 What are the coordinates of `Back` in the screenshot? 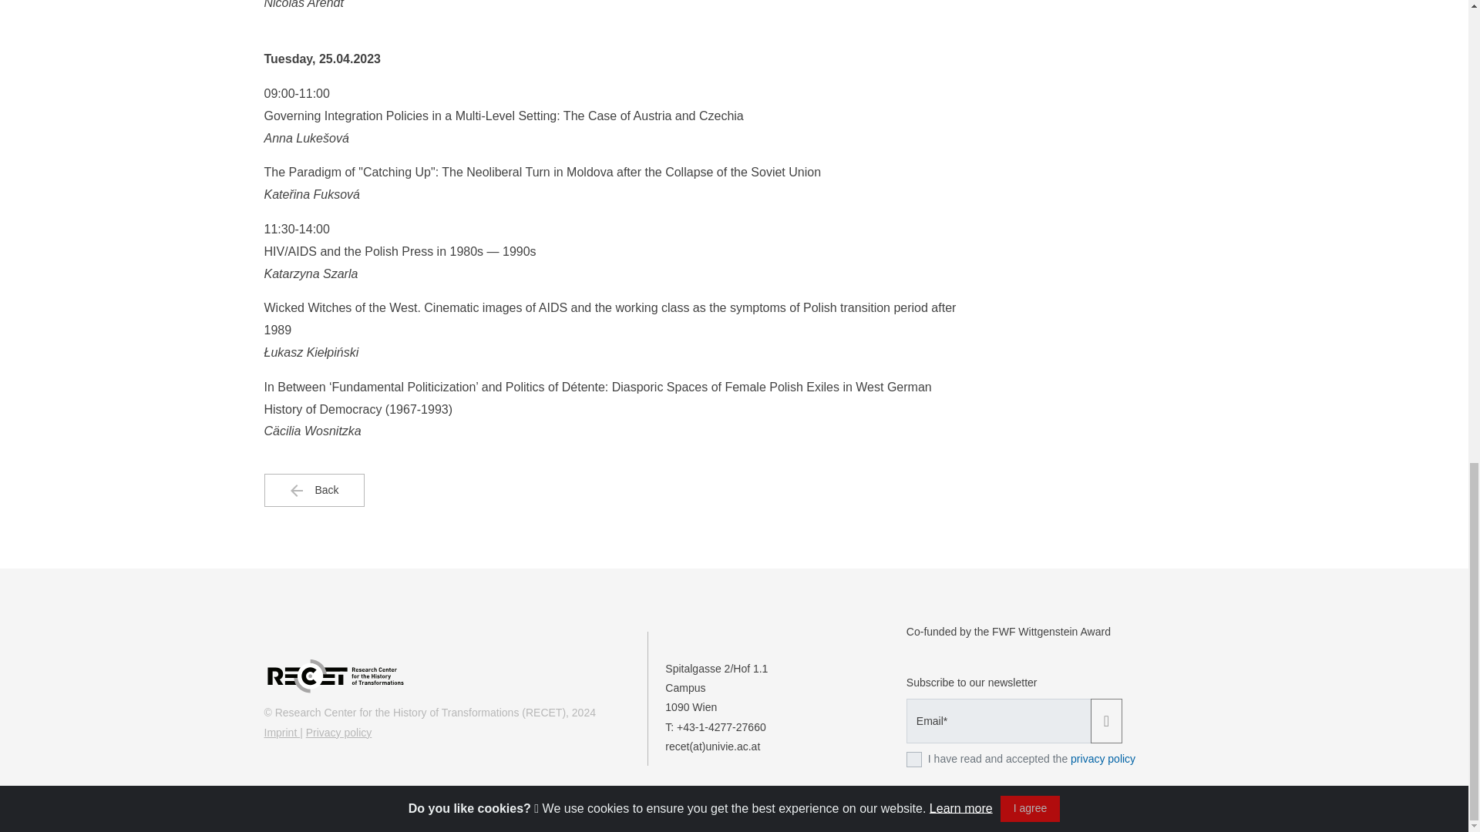 It's located at (313, 490).